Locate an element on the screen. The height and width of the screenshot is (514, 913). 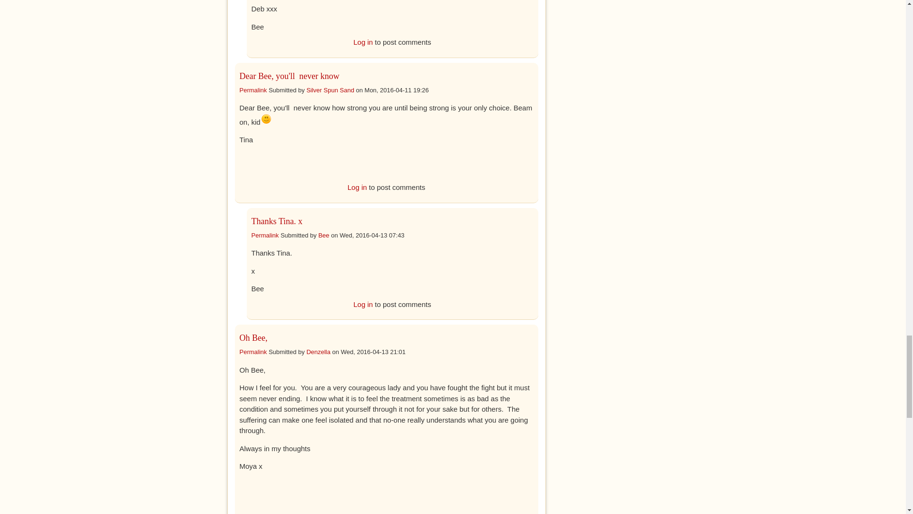
smiley is located at coordinates (265, 119).